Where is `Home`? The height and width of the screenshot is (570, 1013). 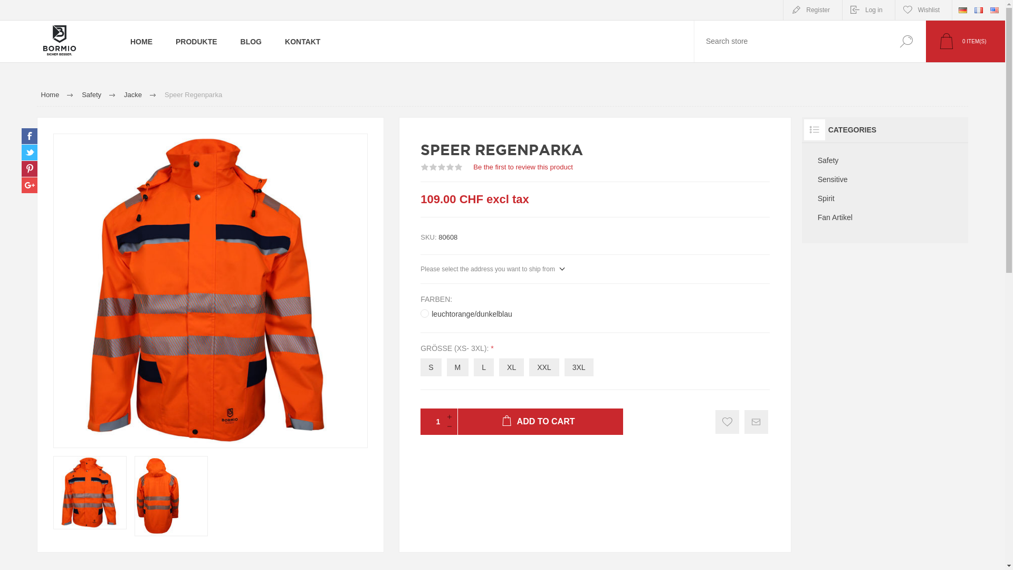 Home is located at coordinates (51, 95).